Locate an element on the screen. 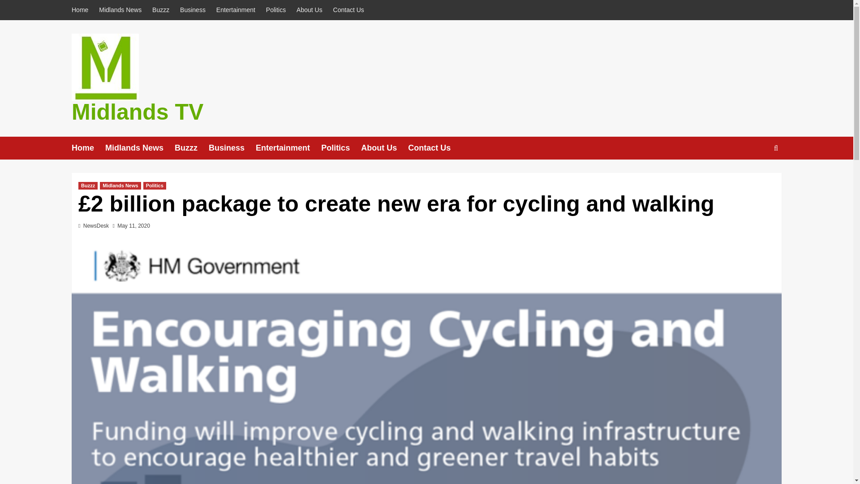 The height and width of the screenshot is (484, 860). Business is located at coordinates (193, 10).